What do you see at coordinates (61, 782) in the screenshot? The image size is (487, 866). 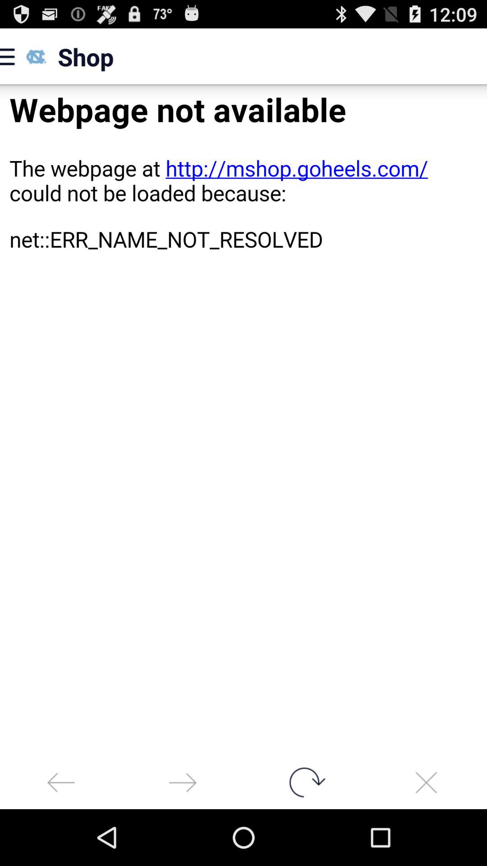 I see `go to back` at bounding box center [61, 782].